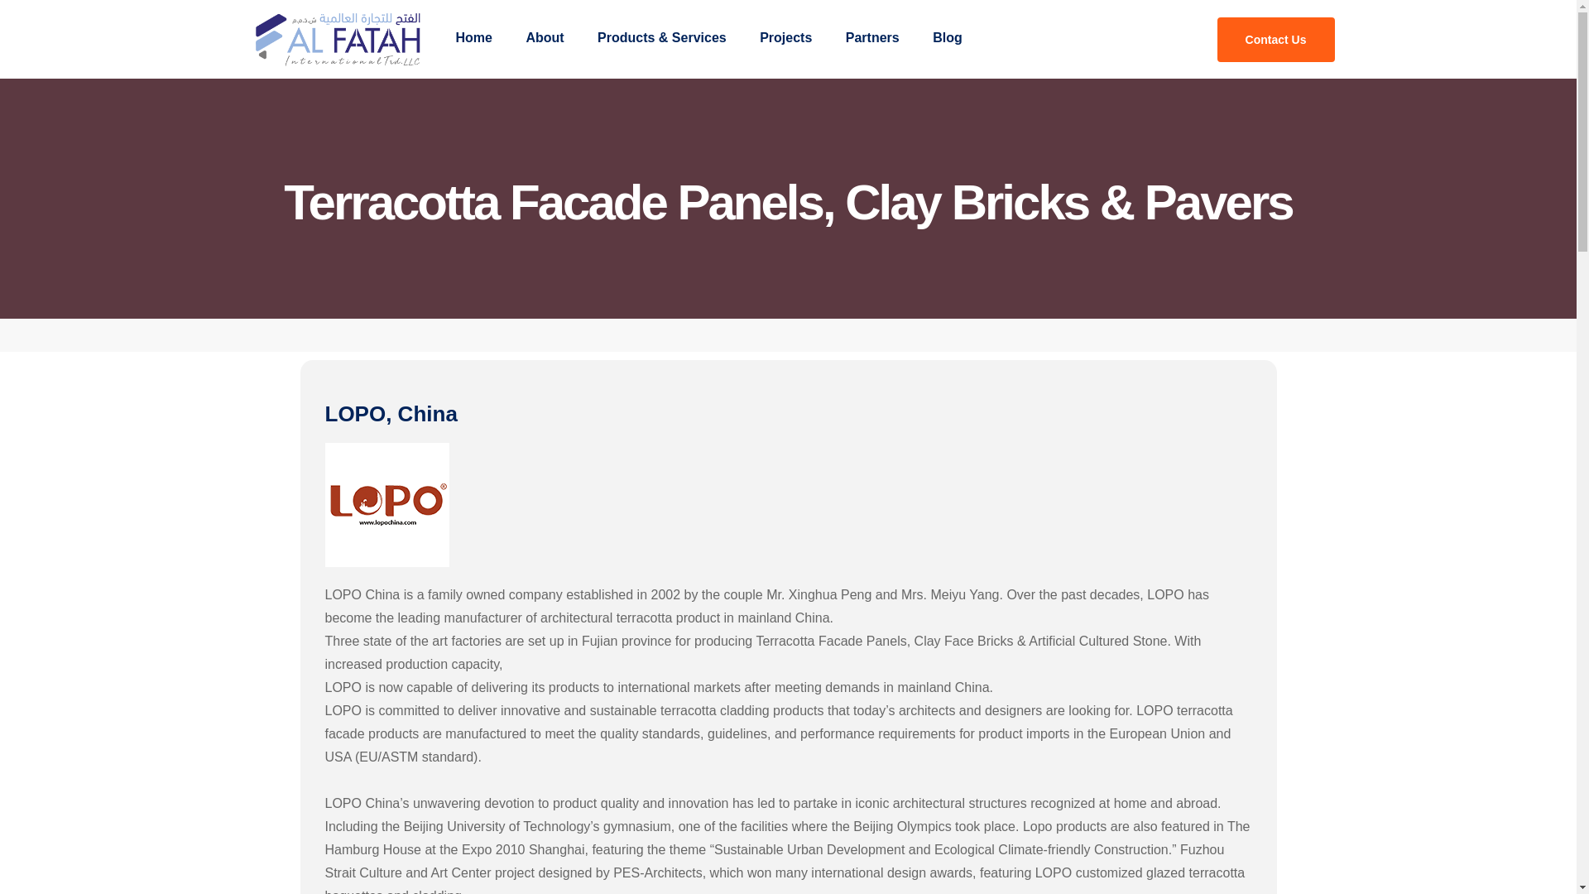 The image size is (1589, 894). I want to click on About, so click(544, 38).